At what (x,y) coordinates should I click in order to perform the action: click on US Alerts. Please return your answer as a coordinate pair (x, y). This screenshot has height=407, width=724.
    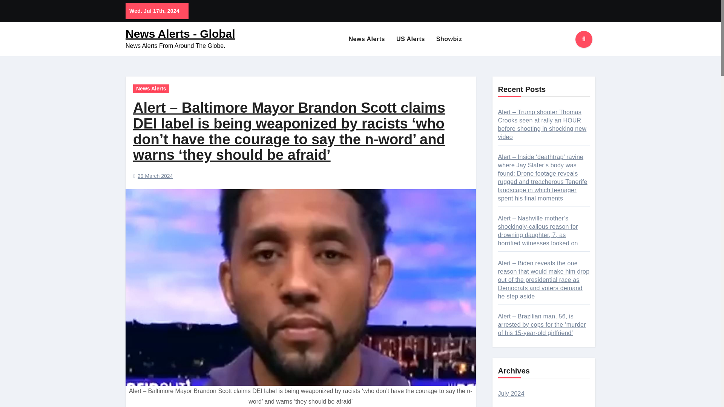
    Looking at the image, I should click on (411, 39).